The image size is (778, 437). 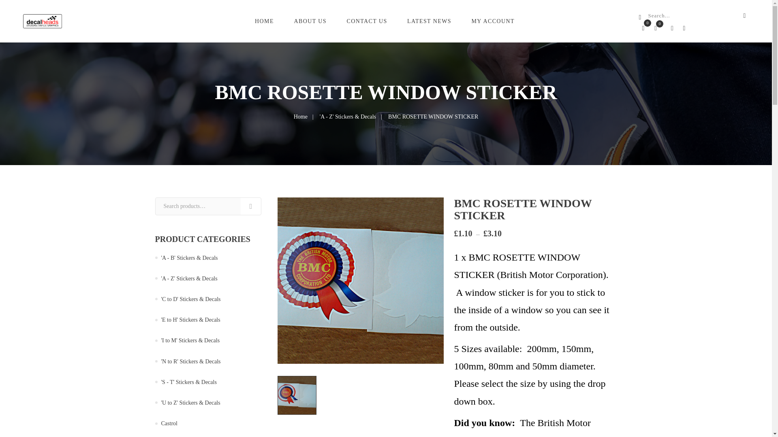 I want to click on HOME, so click(x=265, y=21).